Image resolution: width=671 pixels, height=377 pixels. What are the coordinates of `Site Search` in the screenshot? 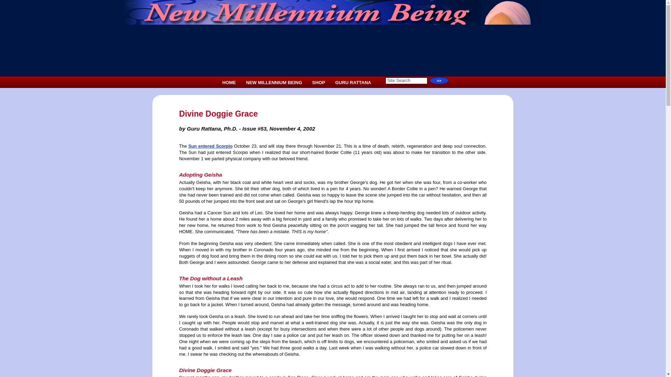 It's located at (406, 81).